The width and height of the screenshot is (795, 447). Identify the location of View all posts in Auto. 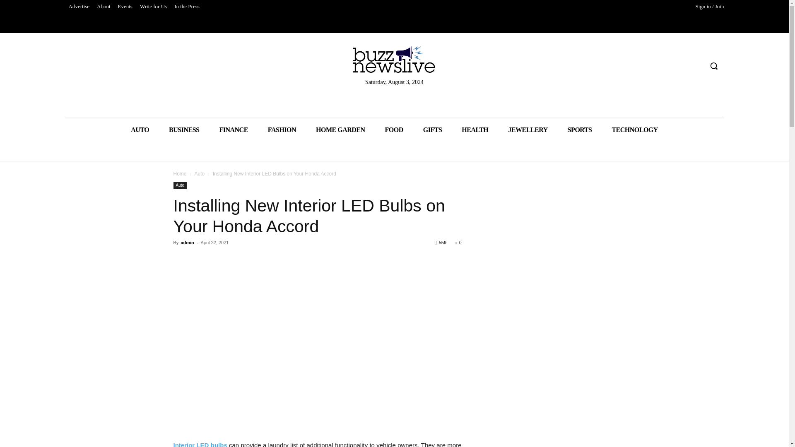
(199, 173).